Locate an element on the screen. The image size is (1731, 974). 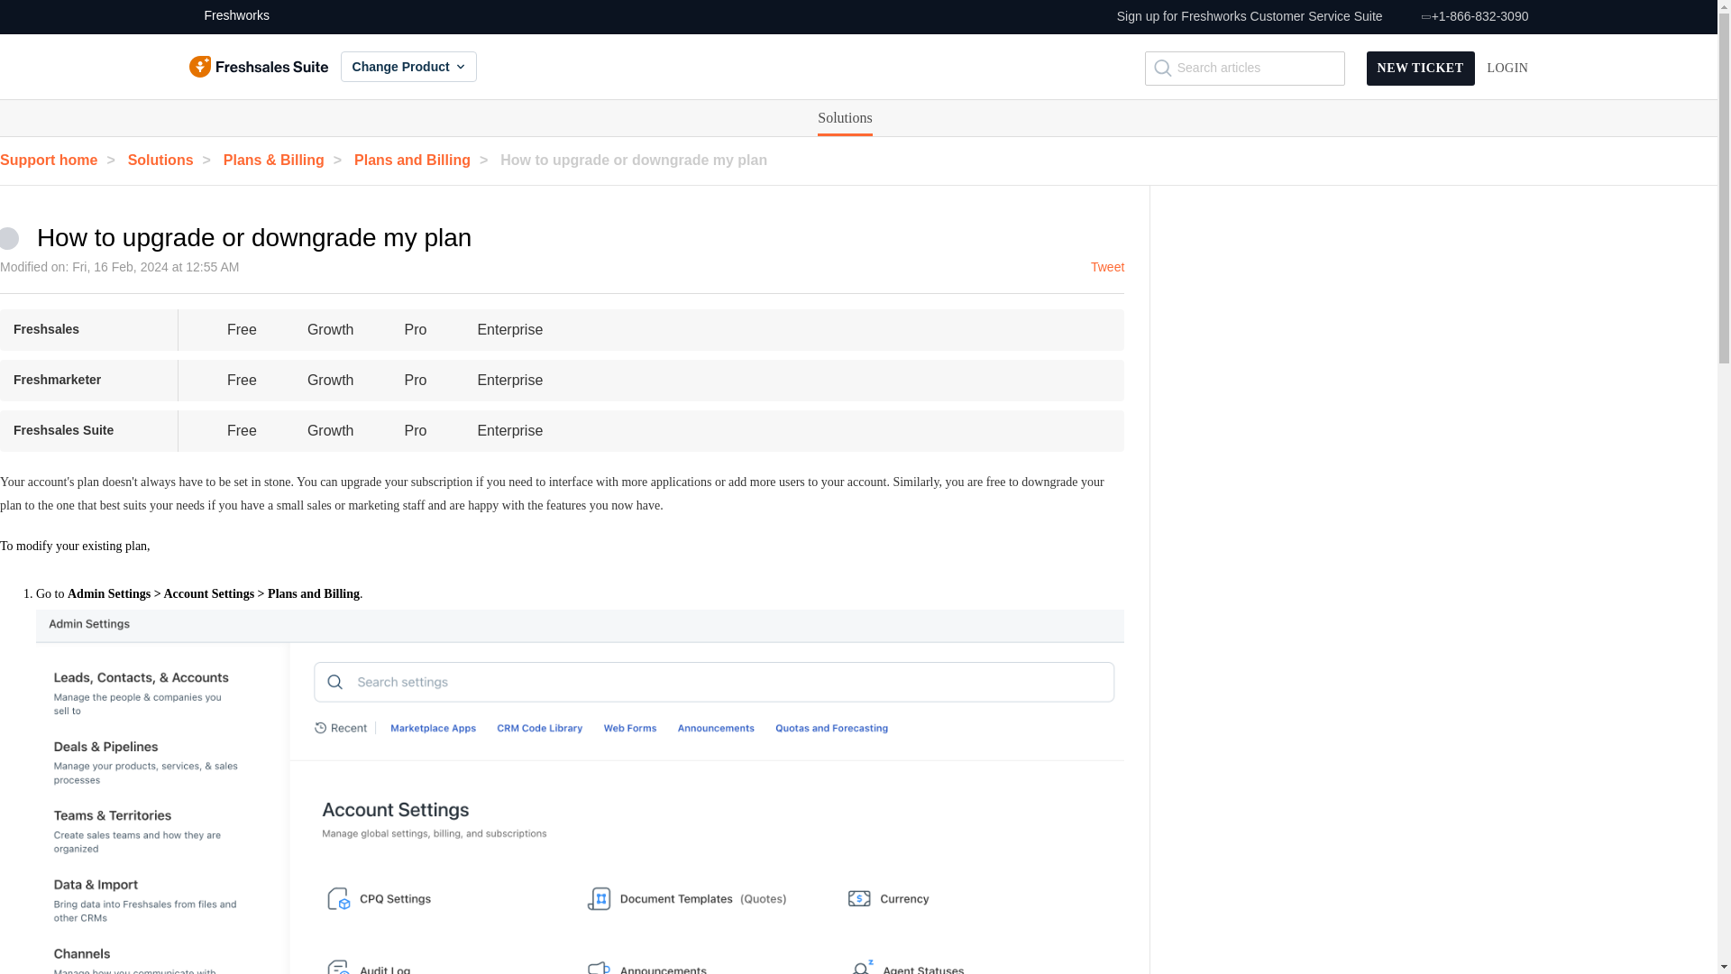
LOGIN is located at coordinates (1507, 69).